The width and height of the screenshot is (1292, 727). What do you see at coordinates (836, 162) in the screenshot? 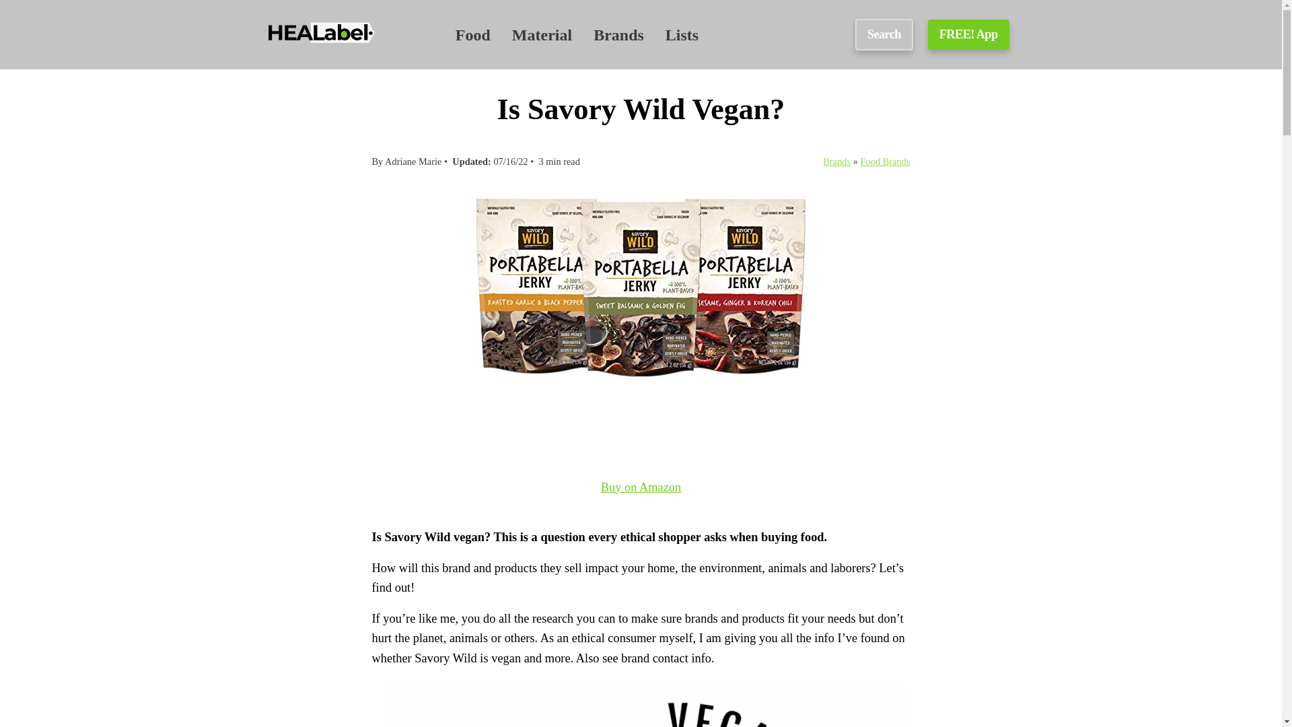
I see `Brands` at bounding box center [836, 162].